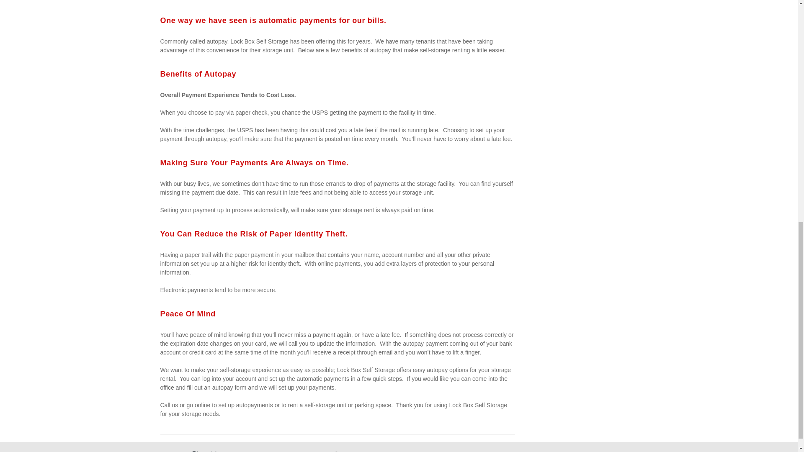 The height and width of the screenshot is (452, 804). Describe the element at coordinates (461, 451) in the screenshot. I see `Privacy` at that location.